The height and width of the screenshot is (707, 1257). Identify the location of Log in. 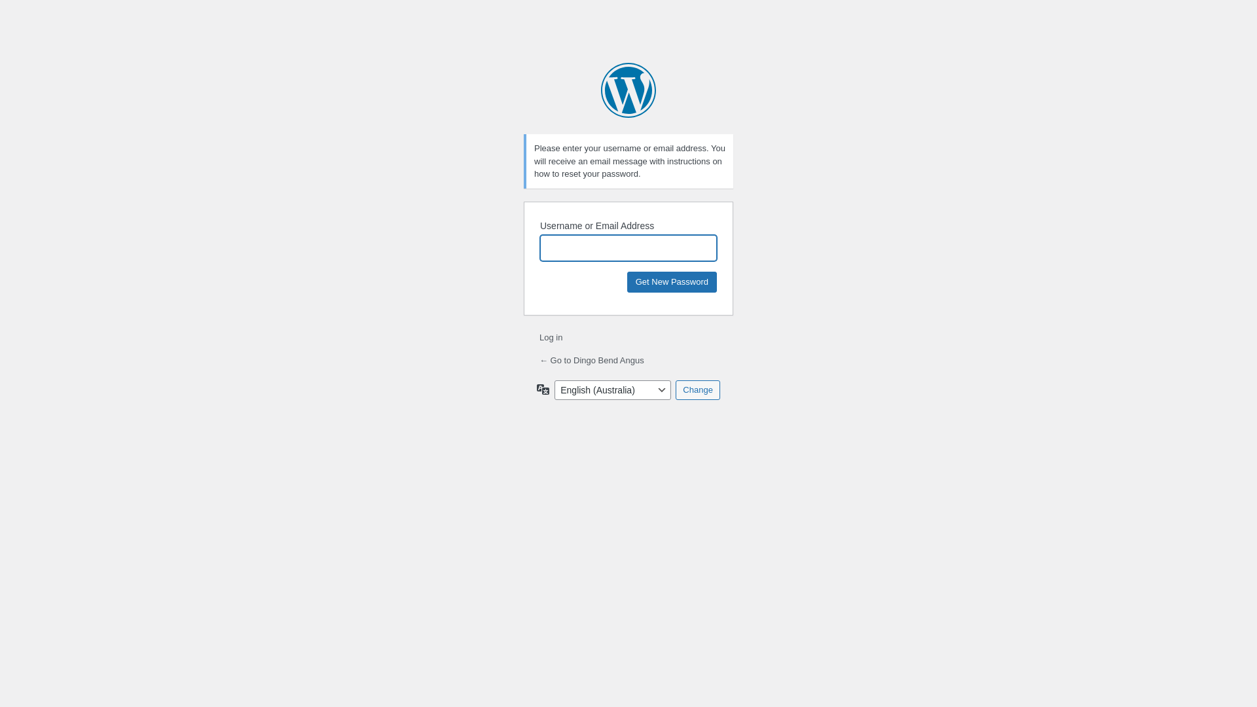
(551, 338).